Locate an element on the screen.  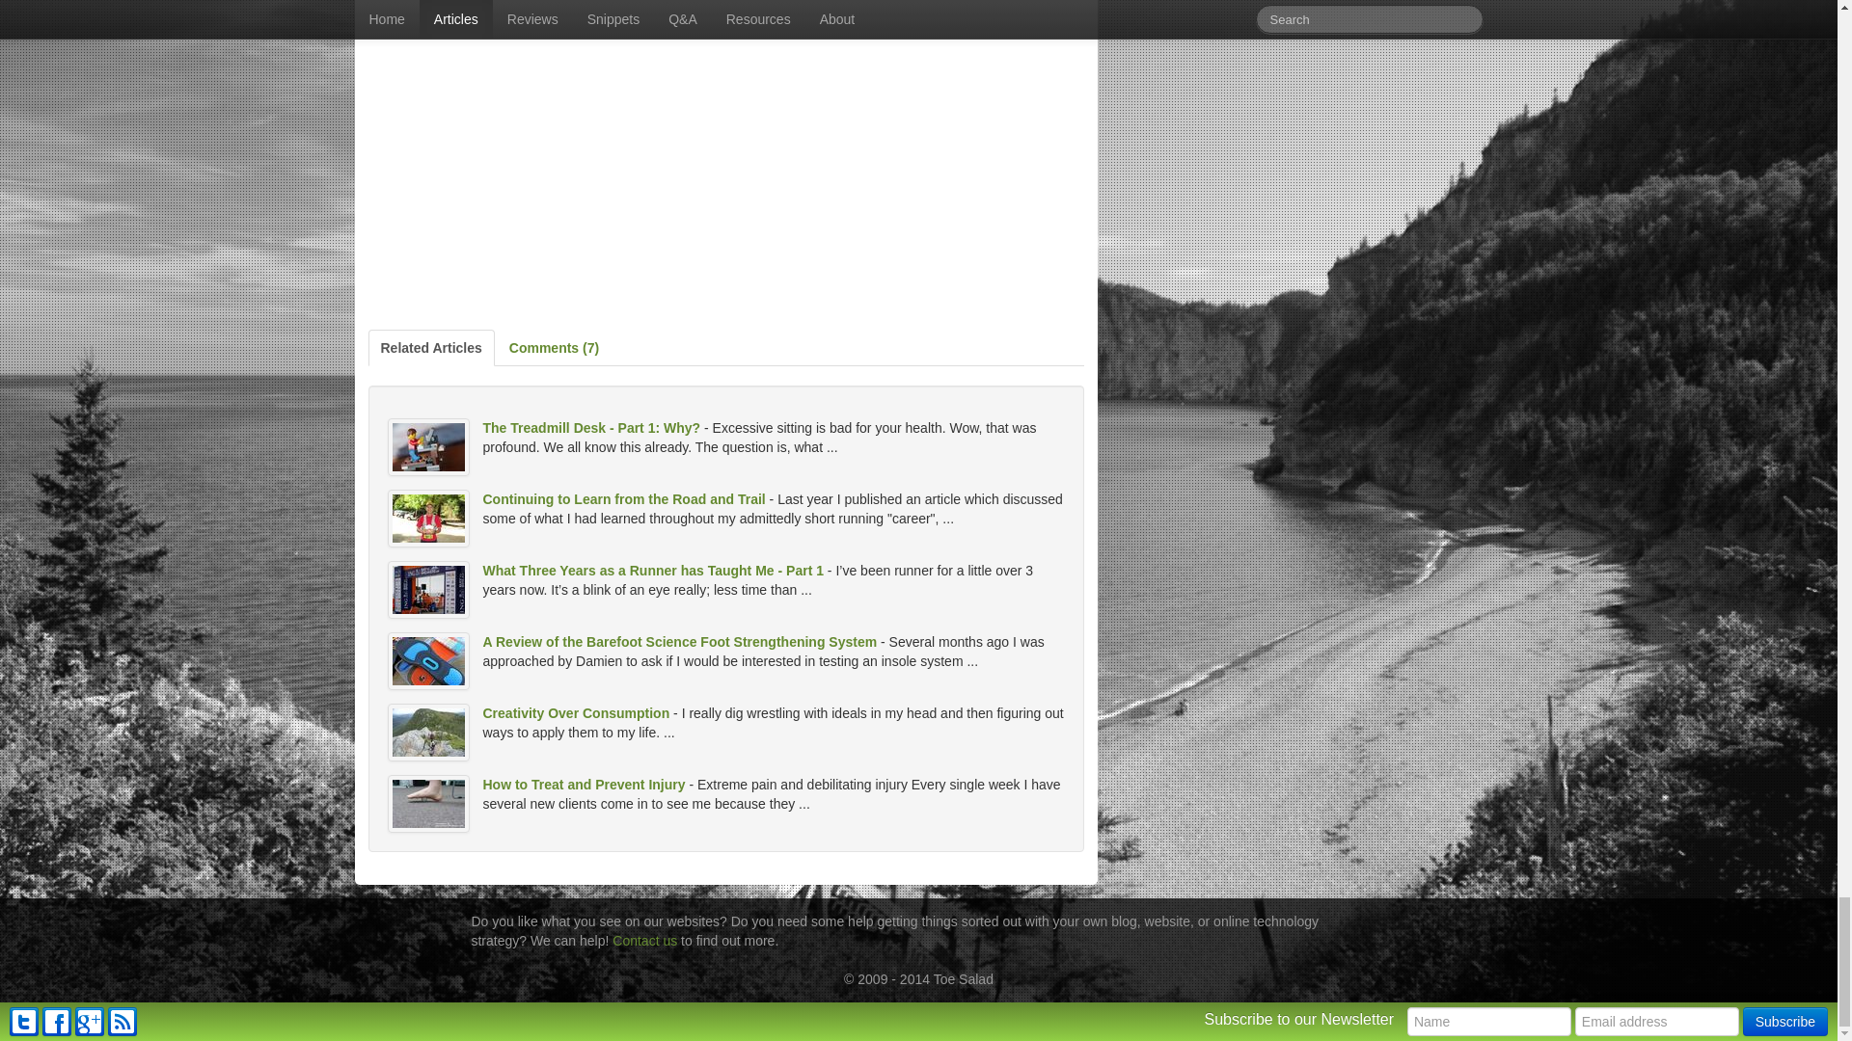
A Review of the Barefoot Science Foot Strengthening System is located at coordinates (679, 641).